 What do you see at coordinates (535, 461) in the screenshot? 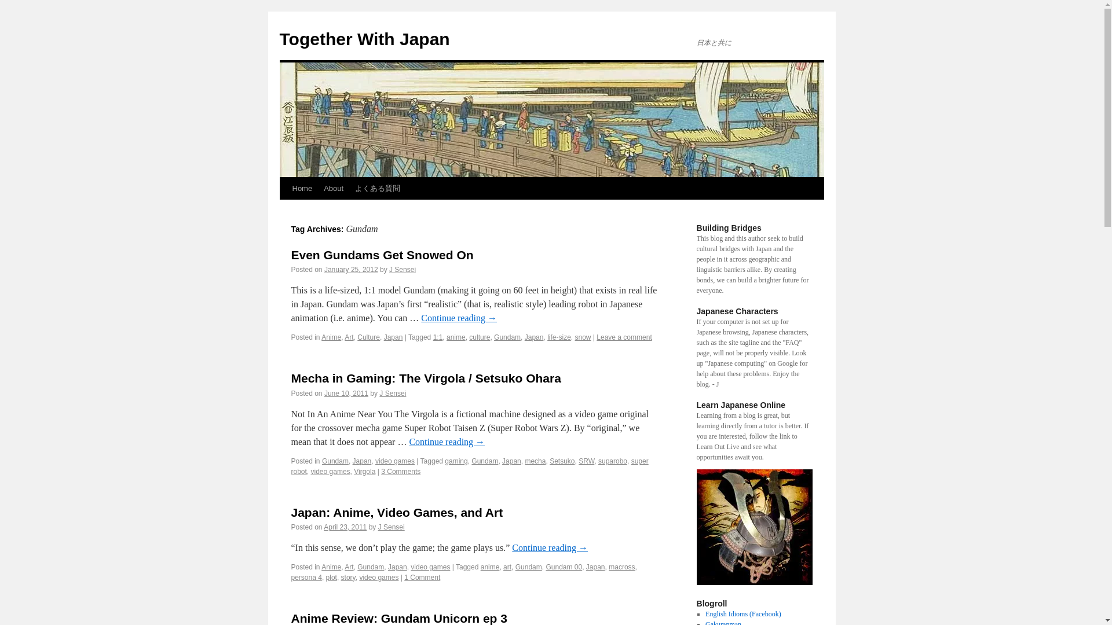
I see `mecha` at bounding box center [535, 461].